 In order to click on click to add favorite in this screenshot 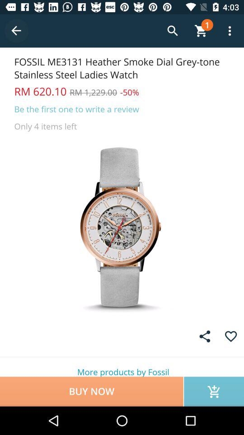, I will do `click(230, 336)`.